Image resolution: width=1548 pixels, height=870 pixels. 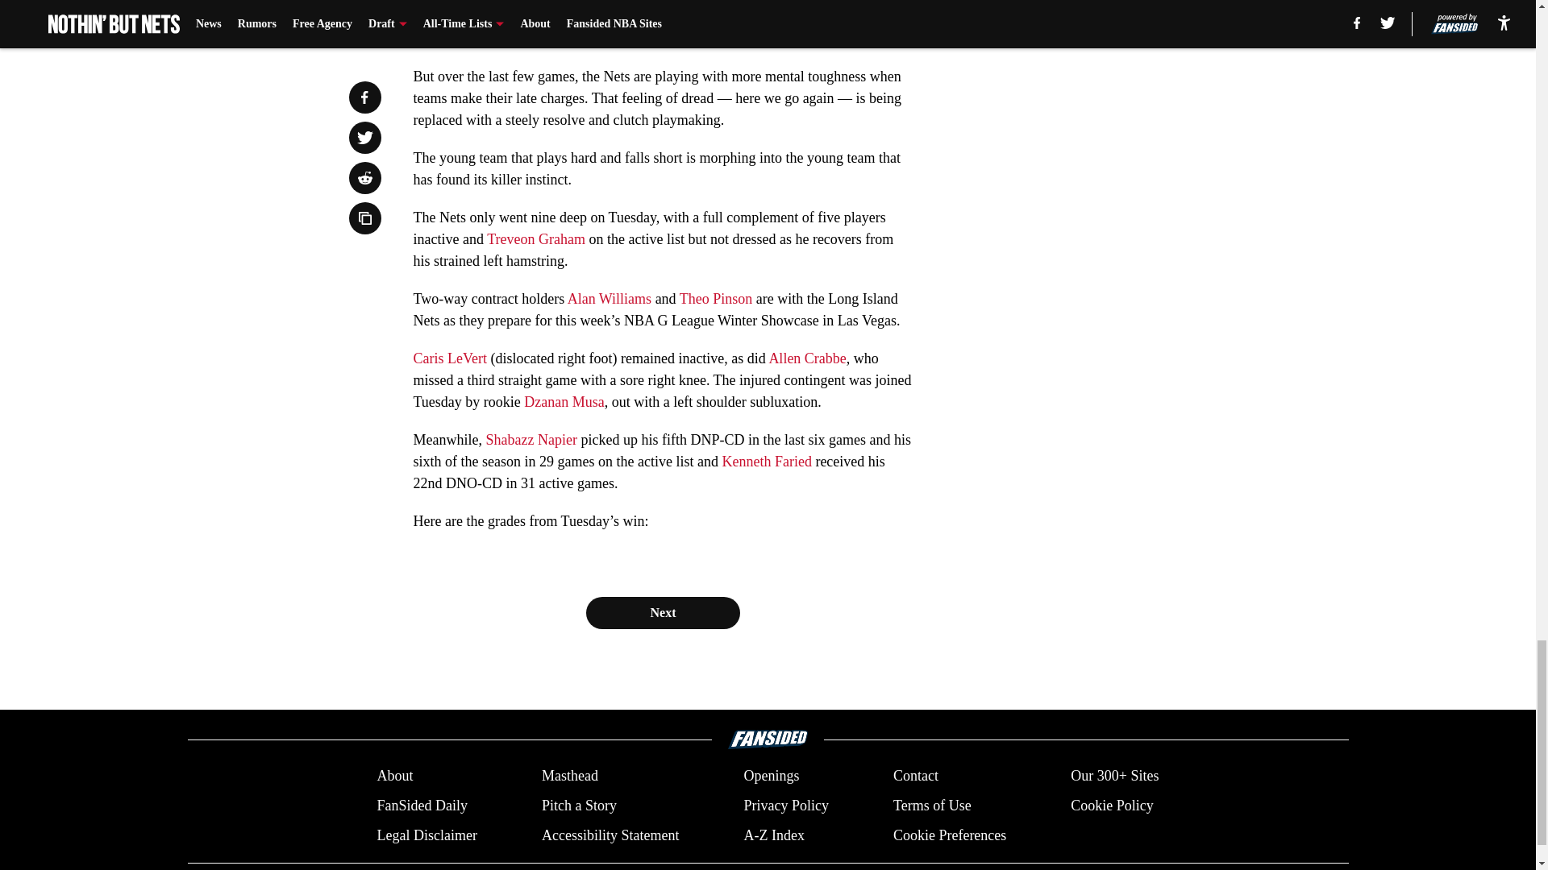 What do you see at coordinates (716, 298) in the screenshot?
I see `Theo Pinson` at bounding box center [716, 298].